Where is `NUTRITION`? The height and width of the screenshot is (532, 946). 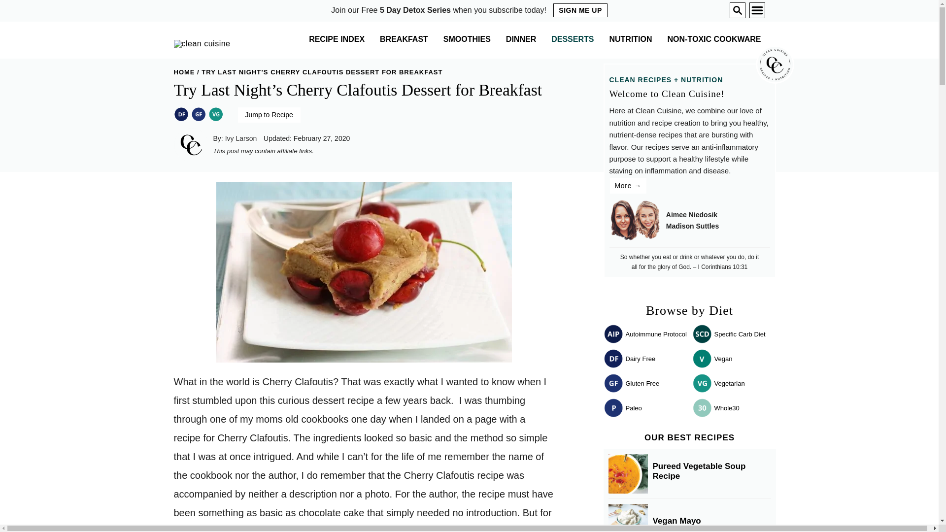
NUTRITION is located at coordinates (630, 39).